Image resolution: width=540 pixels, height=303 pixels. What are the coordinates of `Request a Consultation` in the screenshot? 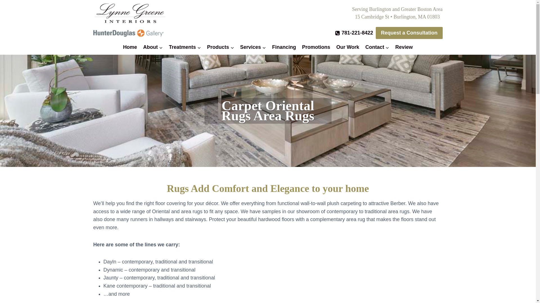 It's located at (409, 33).